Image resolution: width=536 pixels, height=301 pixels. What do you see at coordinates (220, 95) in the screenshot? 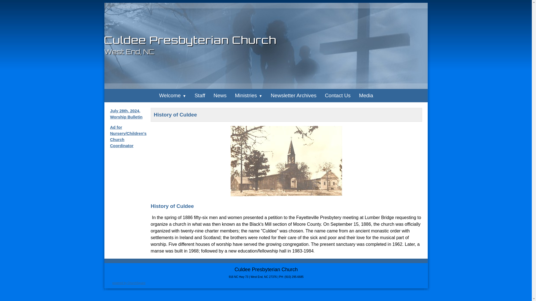
I see `News` at bounding box center [220, 95].